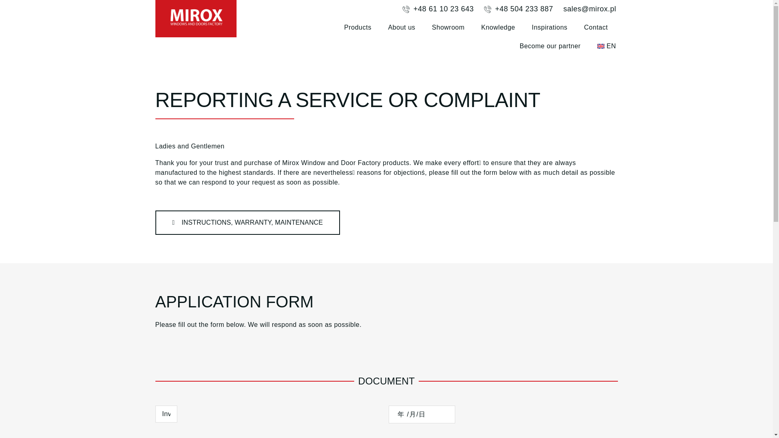 This screenshot has height=438, width=779. What do you see at coordinates (550, 46) in the screenshot?
I see `Become our partner` at bounding box center [550, 46].